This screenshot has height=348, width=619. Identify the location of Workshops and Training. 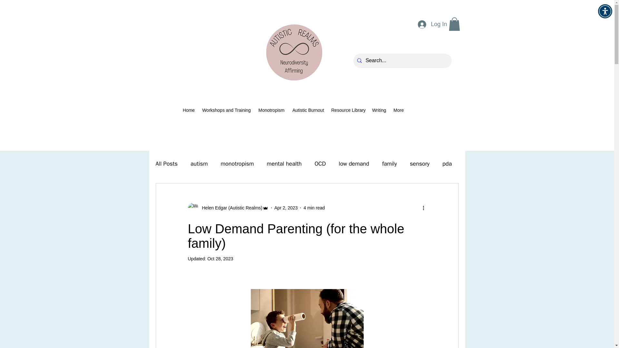
(226, 110).